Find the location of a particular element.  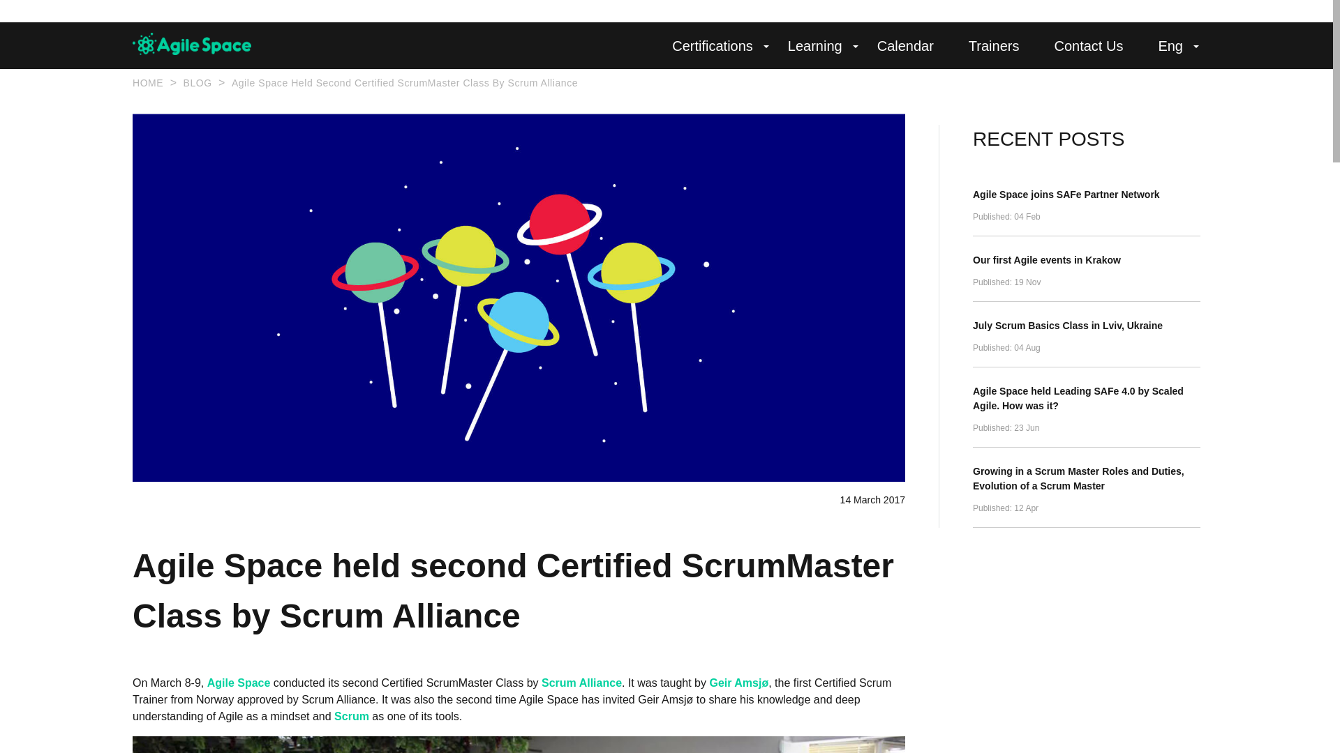

Certifications is located at coordinates (713, 46).